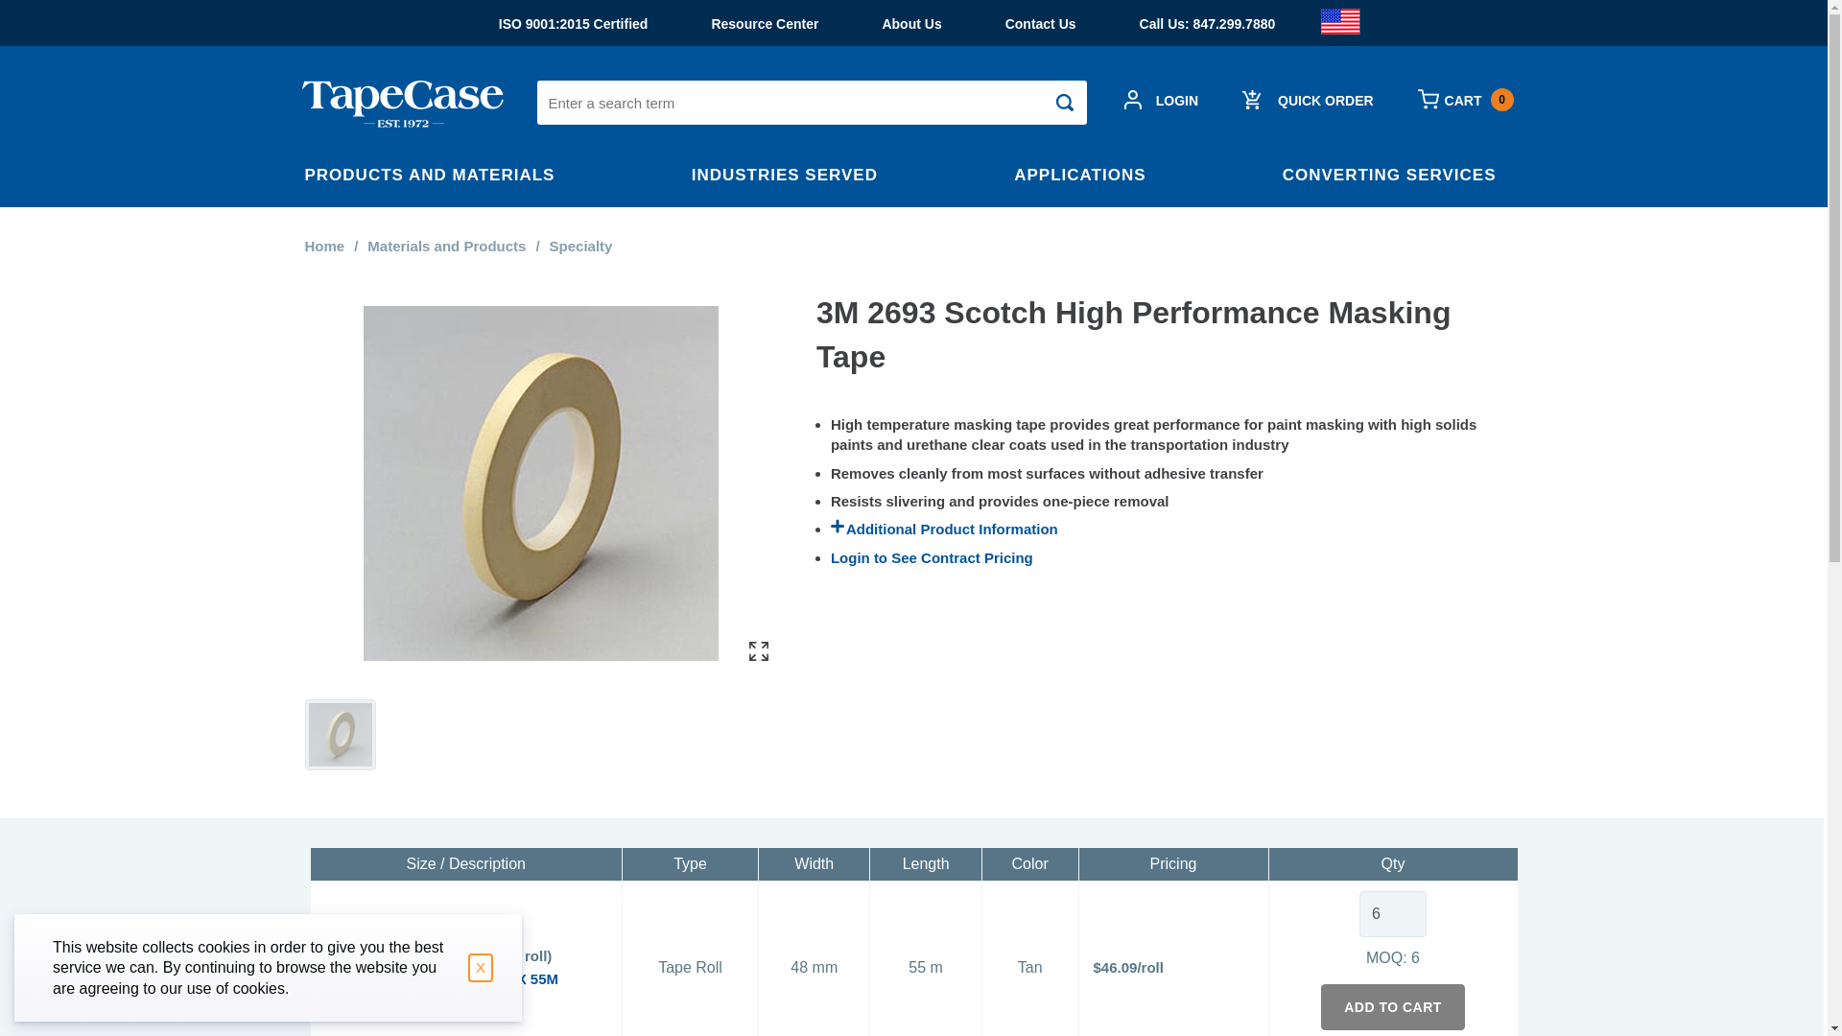  Describe the element at coordinates (910, 23) in the screenshot. I see `About Us` at that location.